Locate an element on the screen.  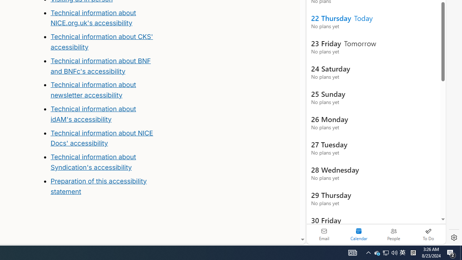
To Do is located at coordinates (428, 234).